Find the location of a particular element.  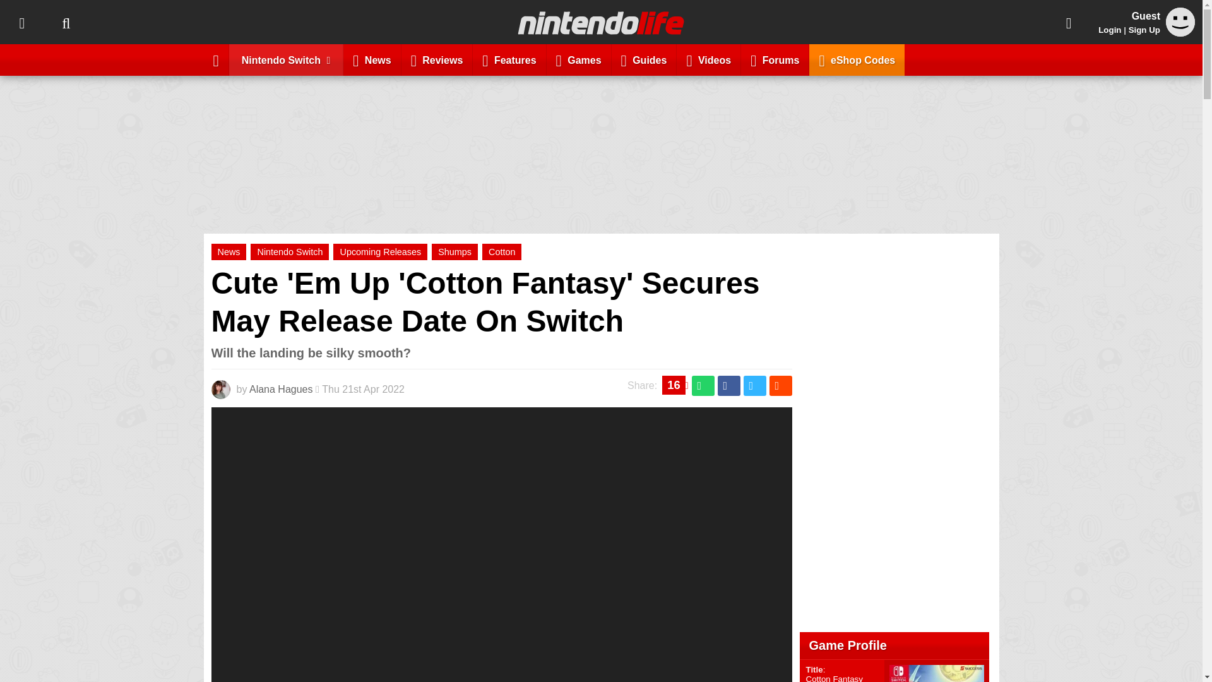

Guest is located at coordinates (1180, 33).